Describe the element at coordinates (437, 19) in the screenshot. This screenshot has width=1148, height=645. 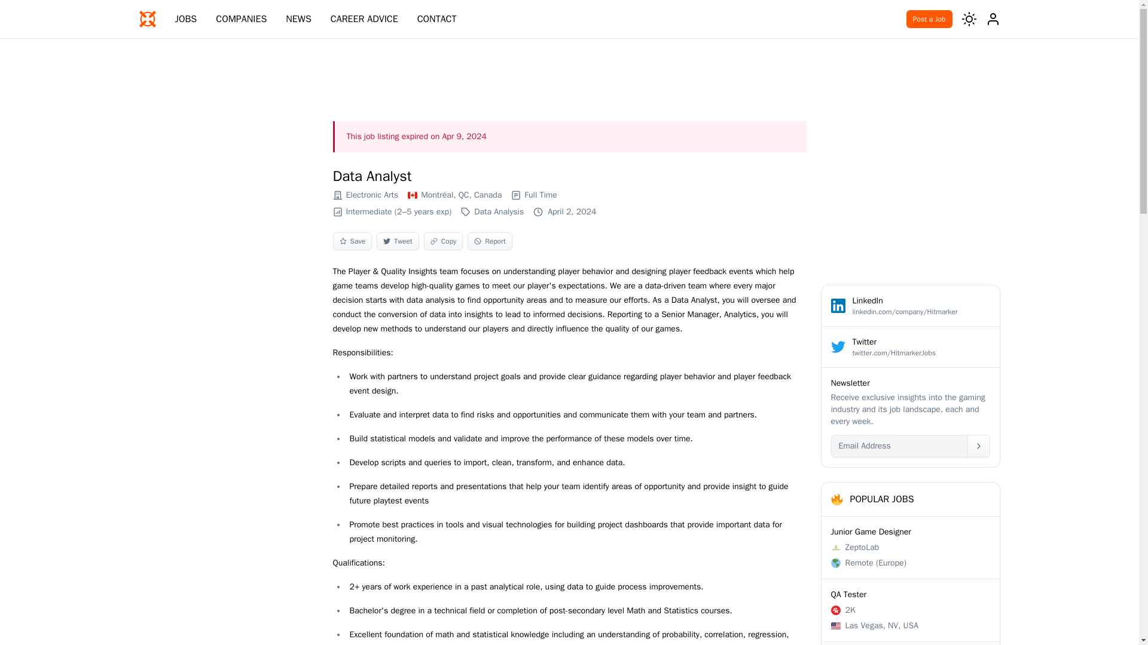
I see `CAREER ADVICE` at that location.